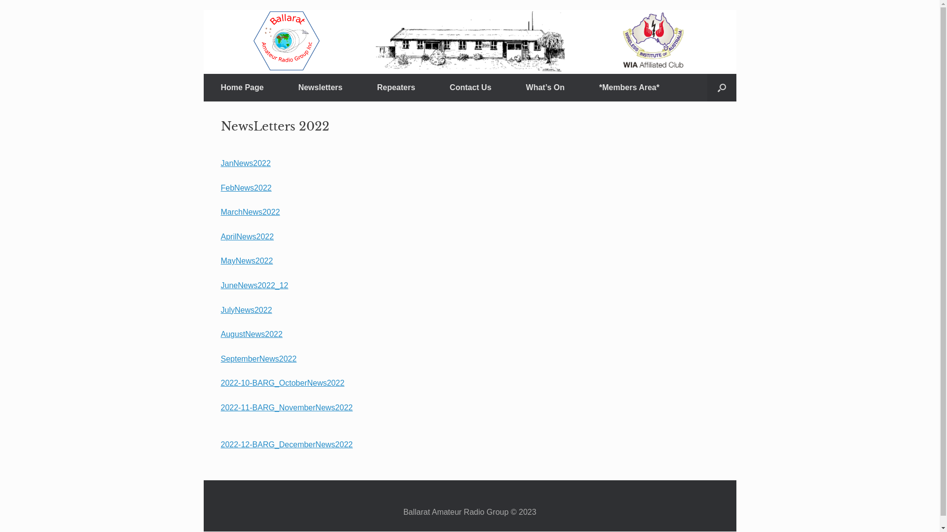 The height and width of the screenshot is (532, 947). Describe the element at coordinates (283, 383) in the screenshot. I see `2022-10-BARG_OctoberNews2022` at that location.